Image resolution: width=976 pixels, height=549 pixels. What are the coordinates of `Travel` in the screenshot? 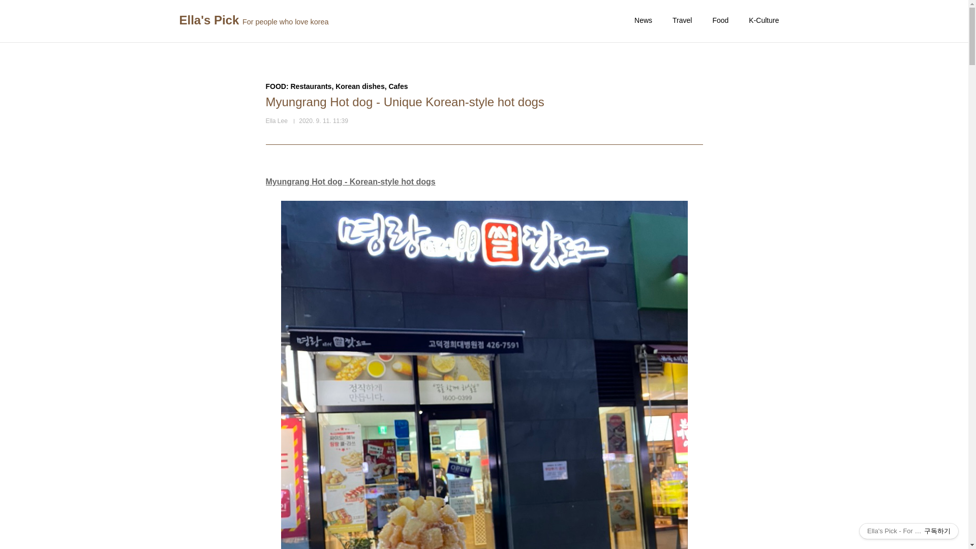 It's located at (682, 20).